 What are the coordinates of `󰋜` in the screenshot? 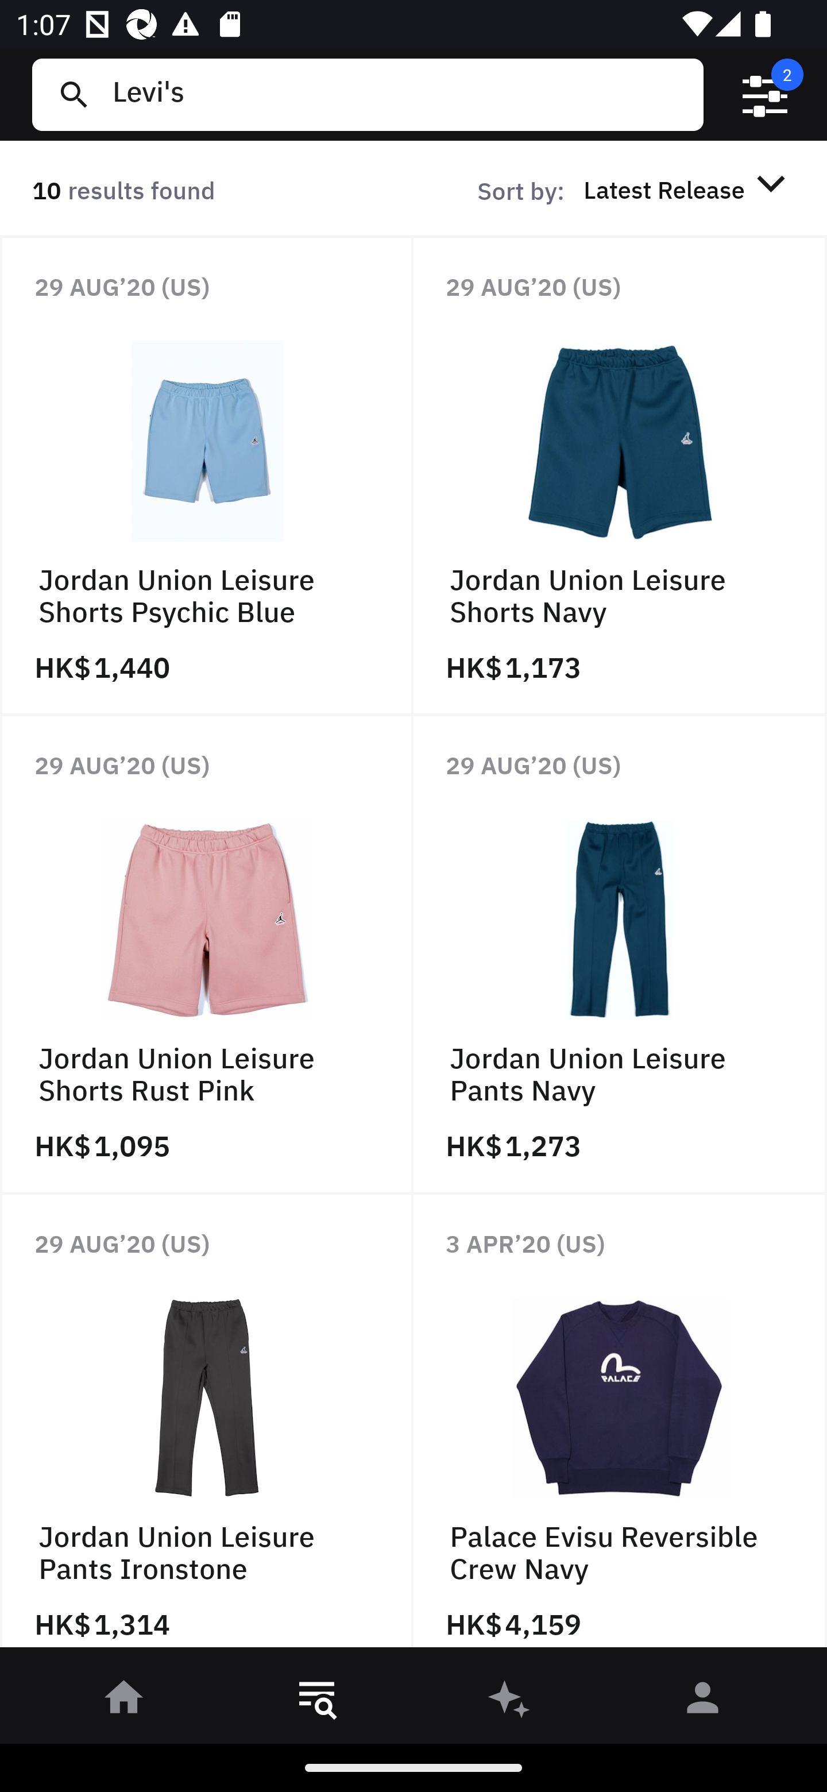 It's located at (124, 1701).